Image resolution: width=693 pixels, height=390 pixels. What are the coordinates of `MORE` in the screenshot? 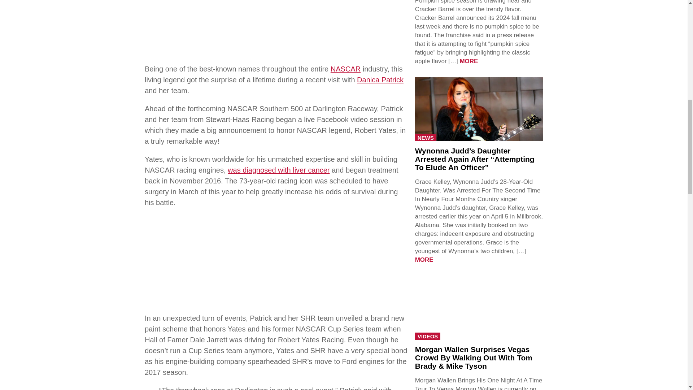 It's located at (468, 61).